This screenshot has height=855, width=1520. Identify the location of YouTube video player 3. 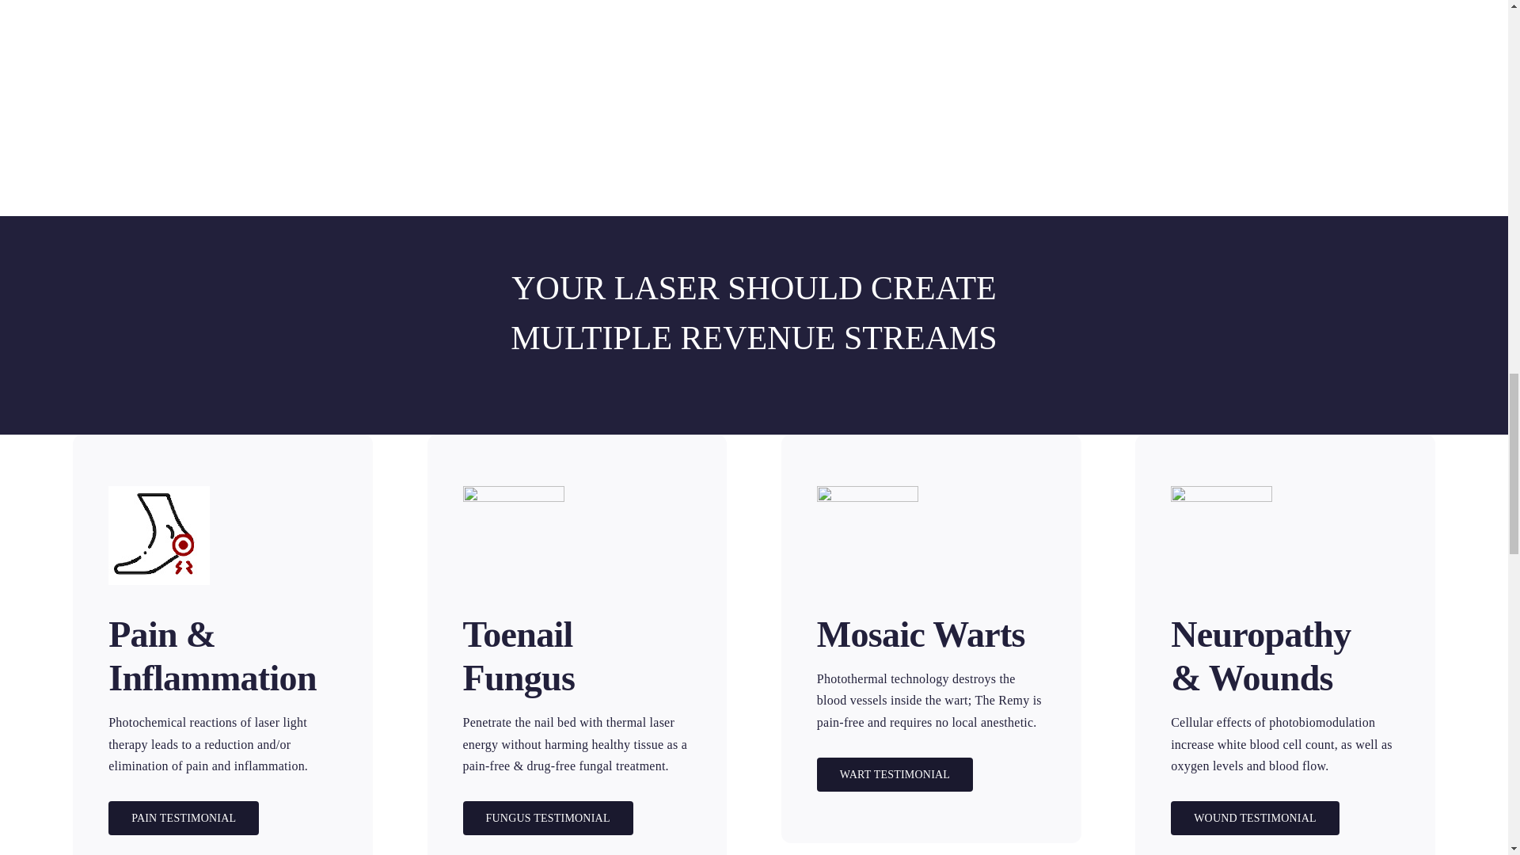
(782, 74).